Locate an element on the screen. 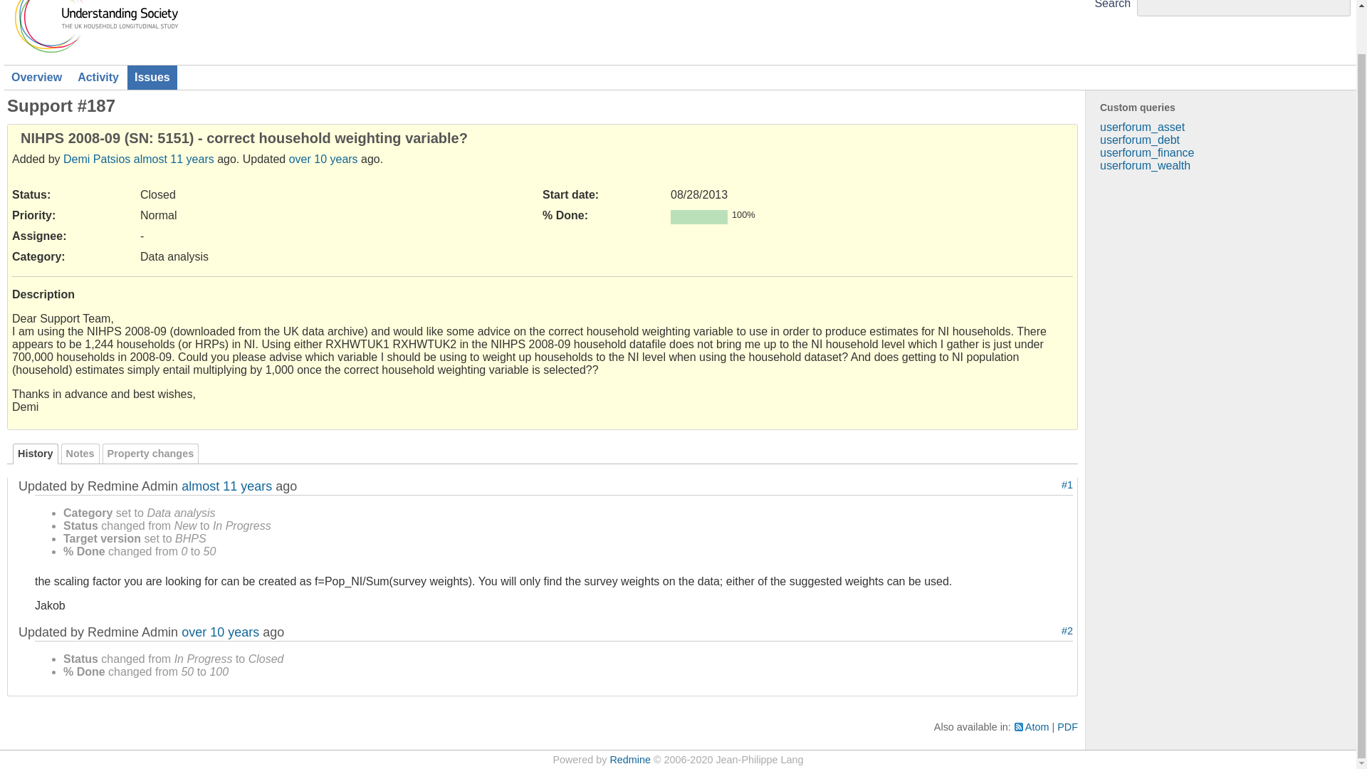 Image resolution: width=1367 pixels, height=769 pixels. over 10 years is located at coordinates (323, 159).